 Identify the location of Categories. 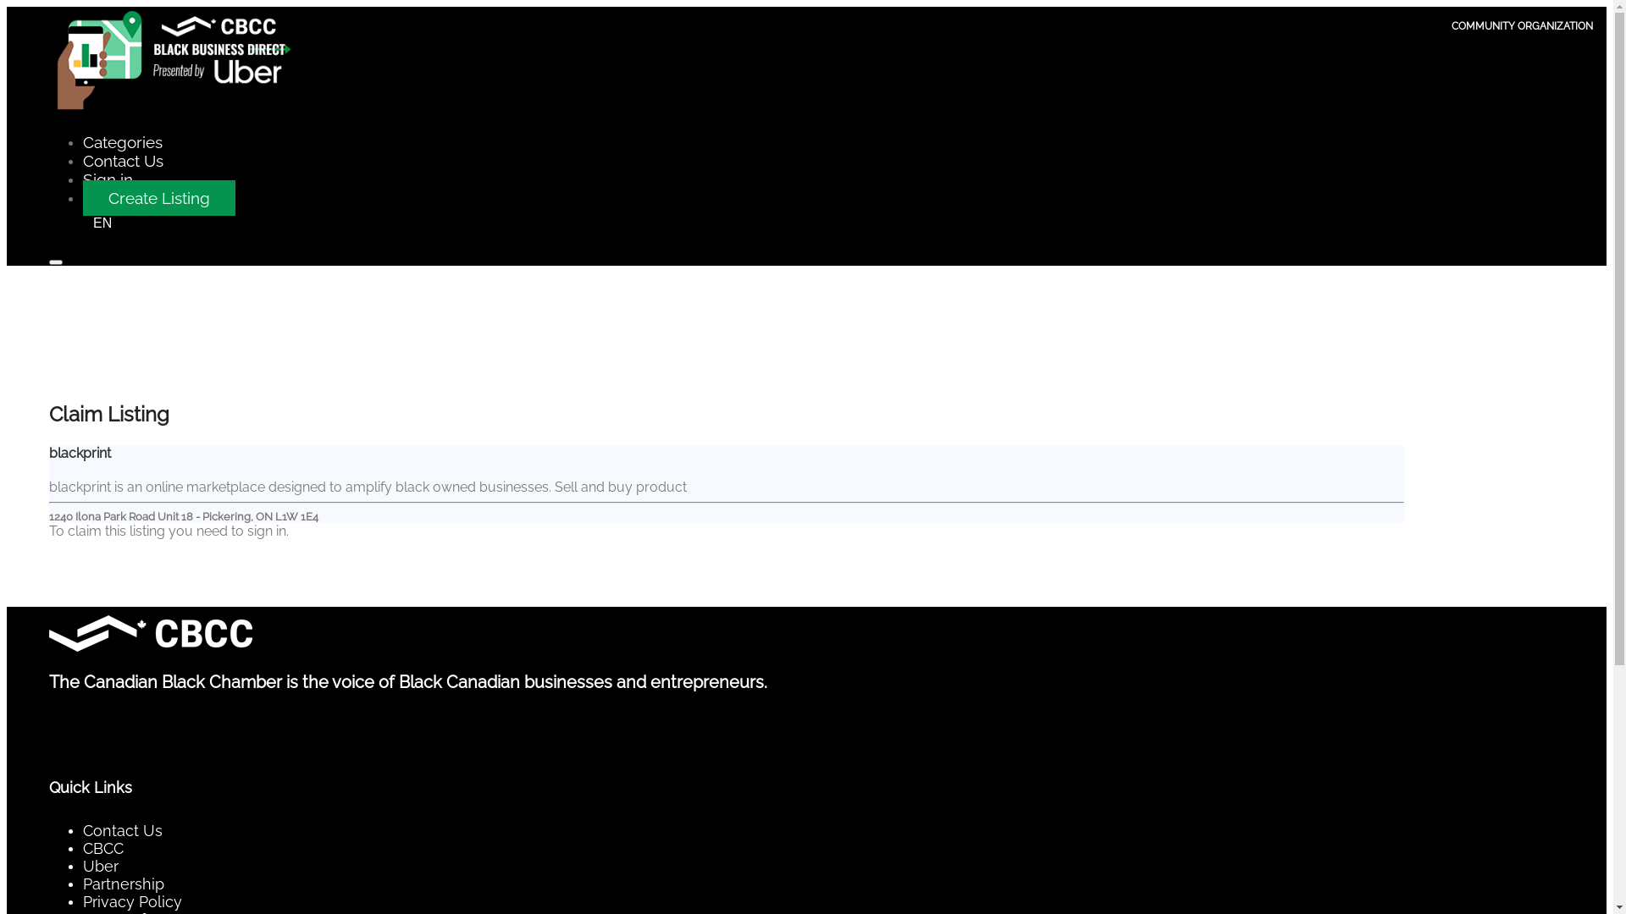
(123, 142).